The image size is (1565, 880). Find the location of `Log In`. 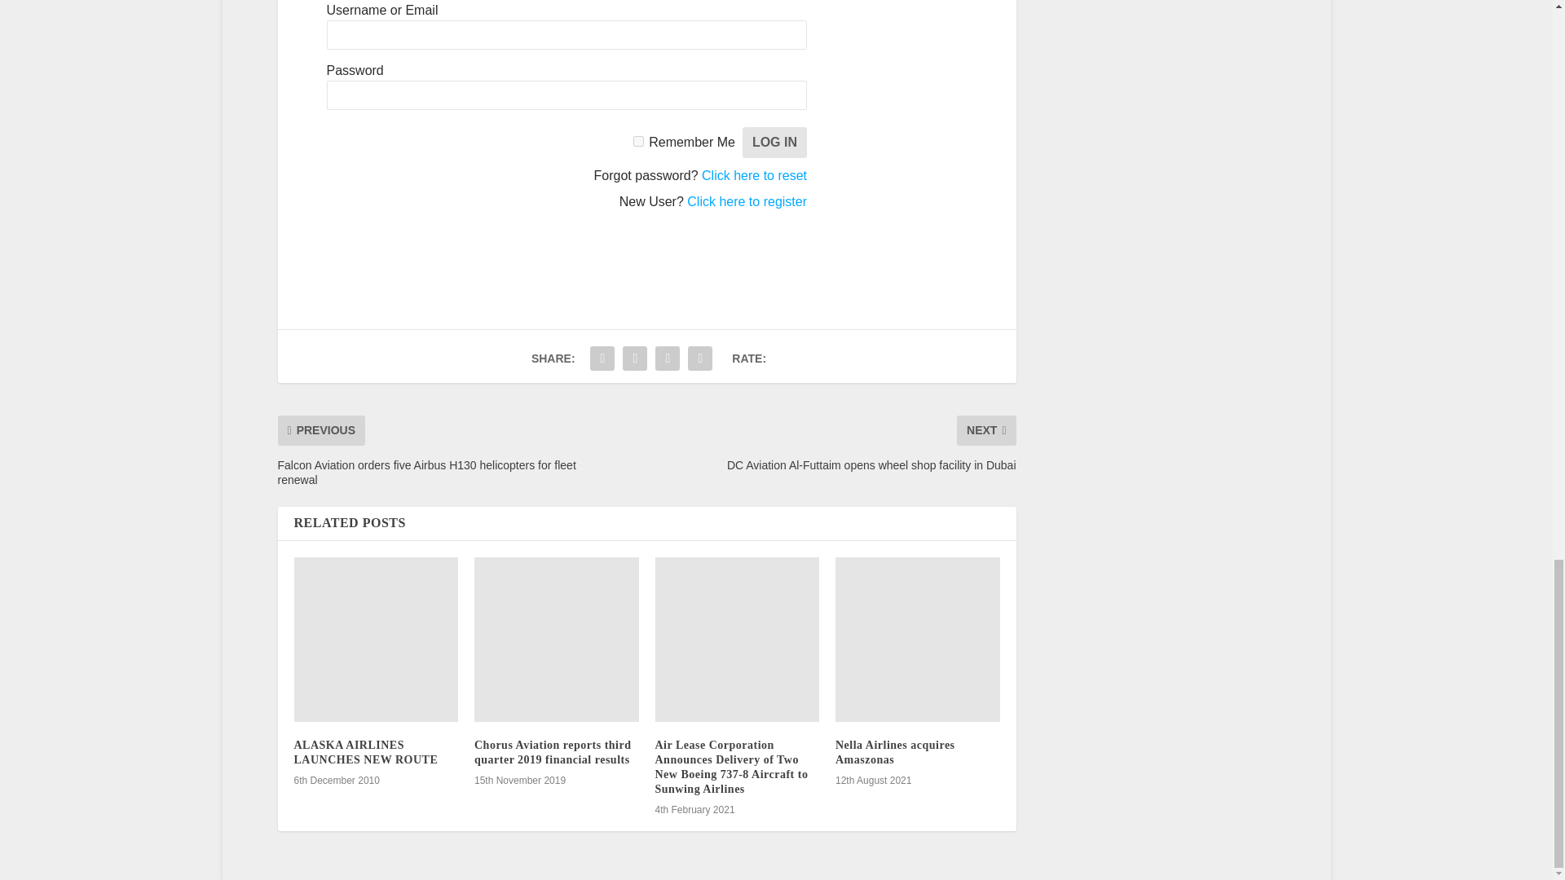

Log In is located at coordinates (774, 142).